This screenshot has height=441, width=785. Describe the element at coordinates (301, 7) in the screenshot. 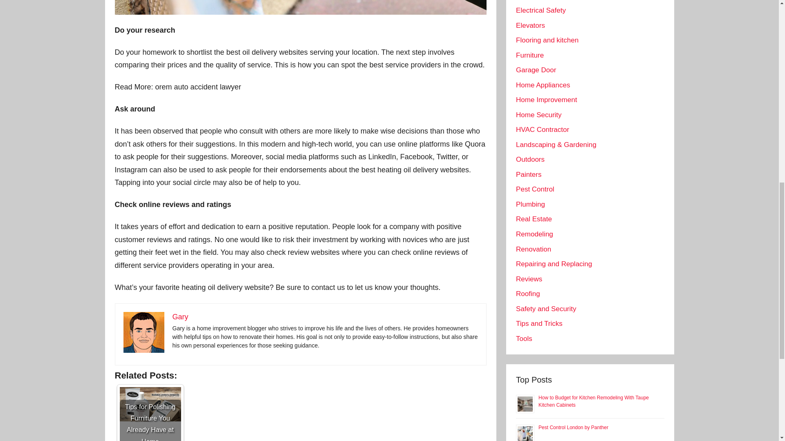

I see `Where to Buy Home Heating Oil in CT` at that location.